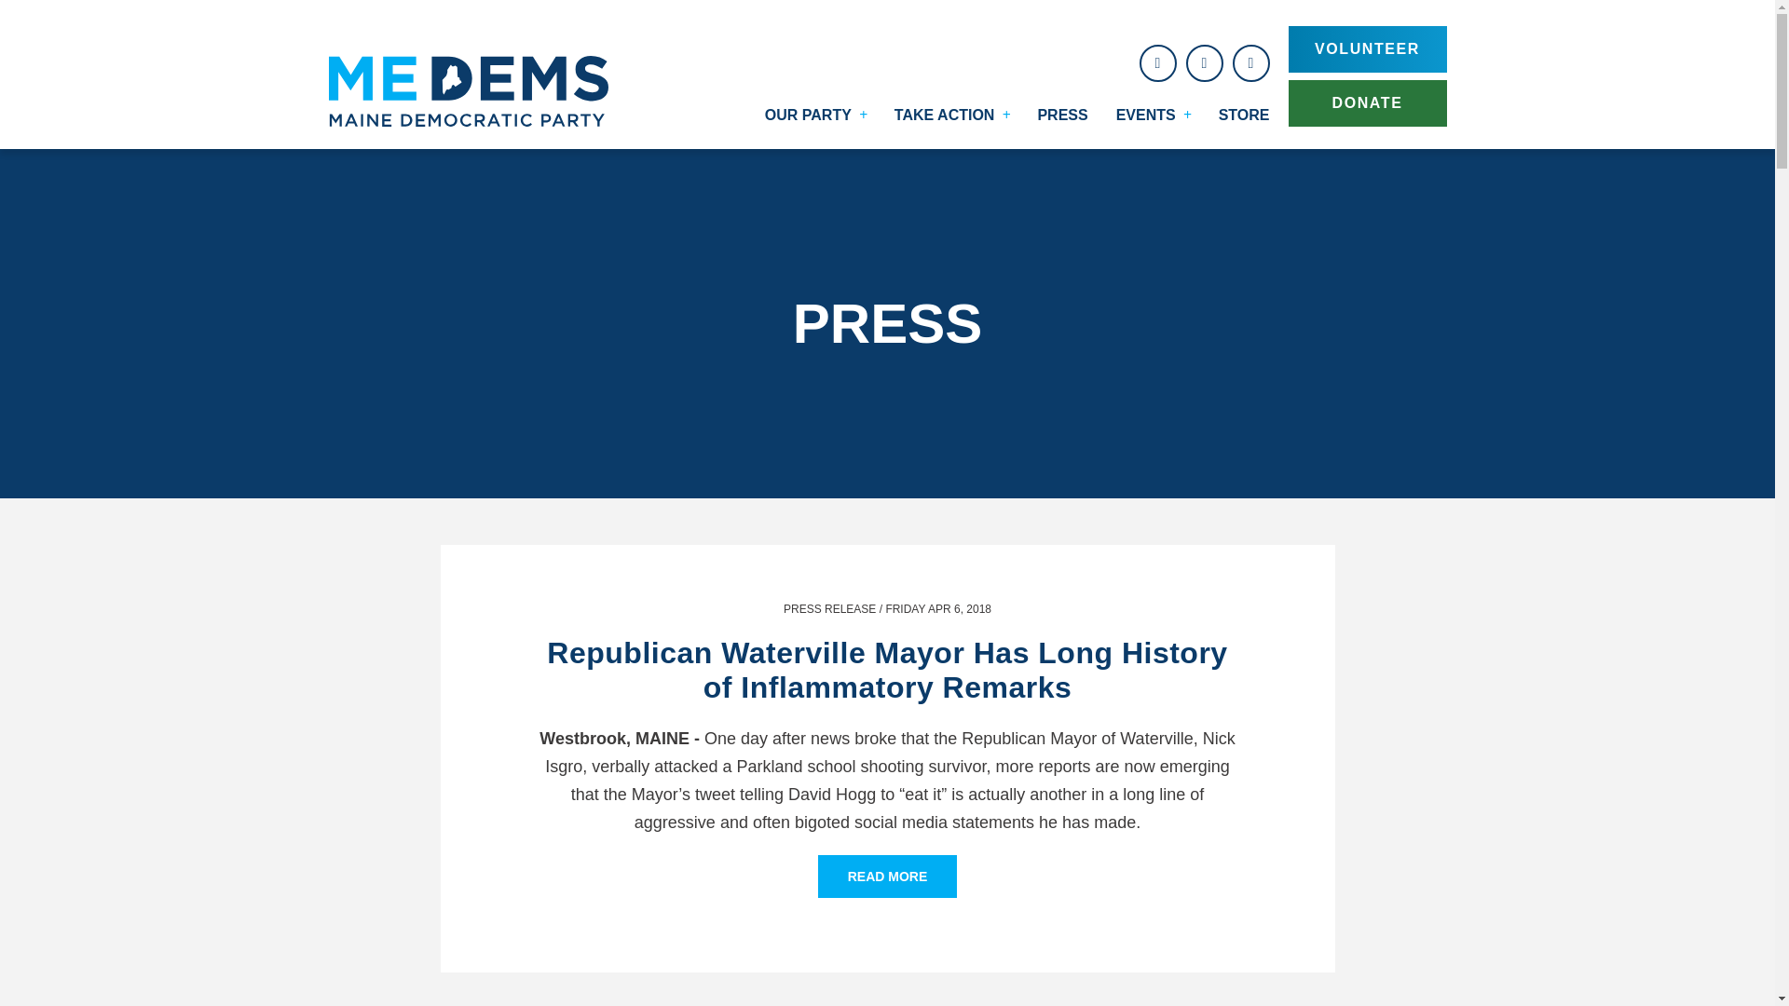  Describe the element at coordinates (1250, 62) in the screenshot. I see `Maine Democratic Party on Instagram` at that location.